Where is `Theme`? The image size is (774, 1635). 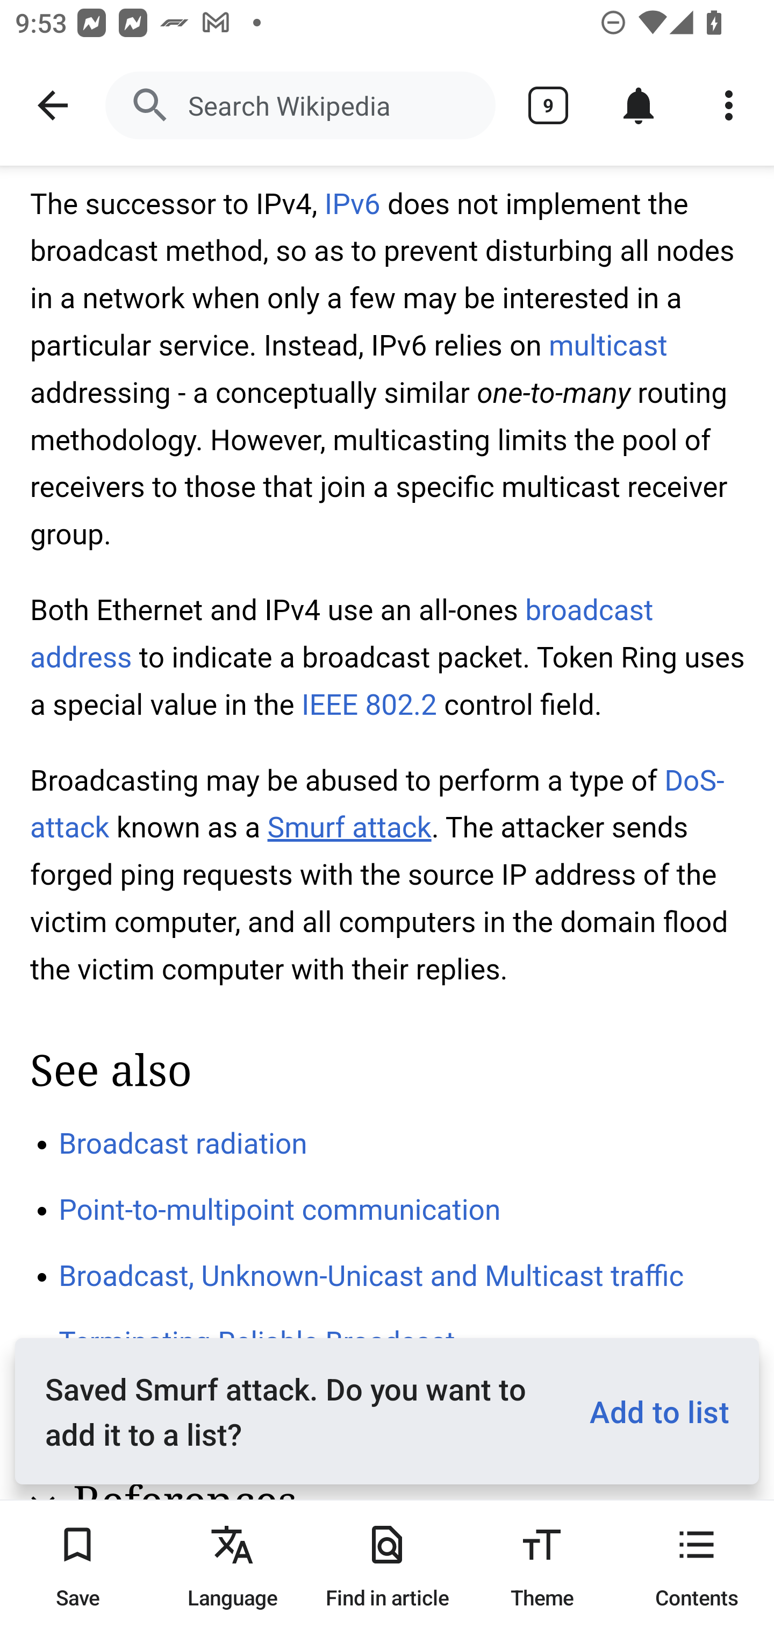 Theme is located at coordinates (542, 1567).